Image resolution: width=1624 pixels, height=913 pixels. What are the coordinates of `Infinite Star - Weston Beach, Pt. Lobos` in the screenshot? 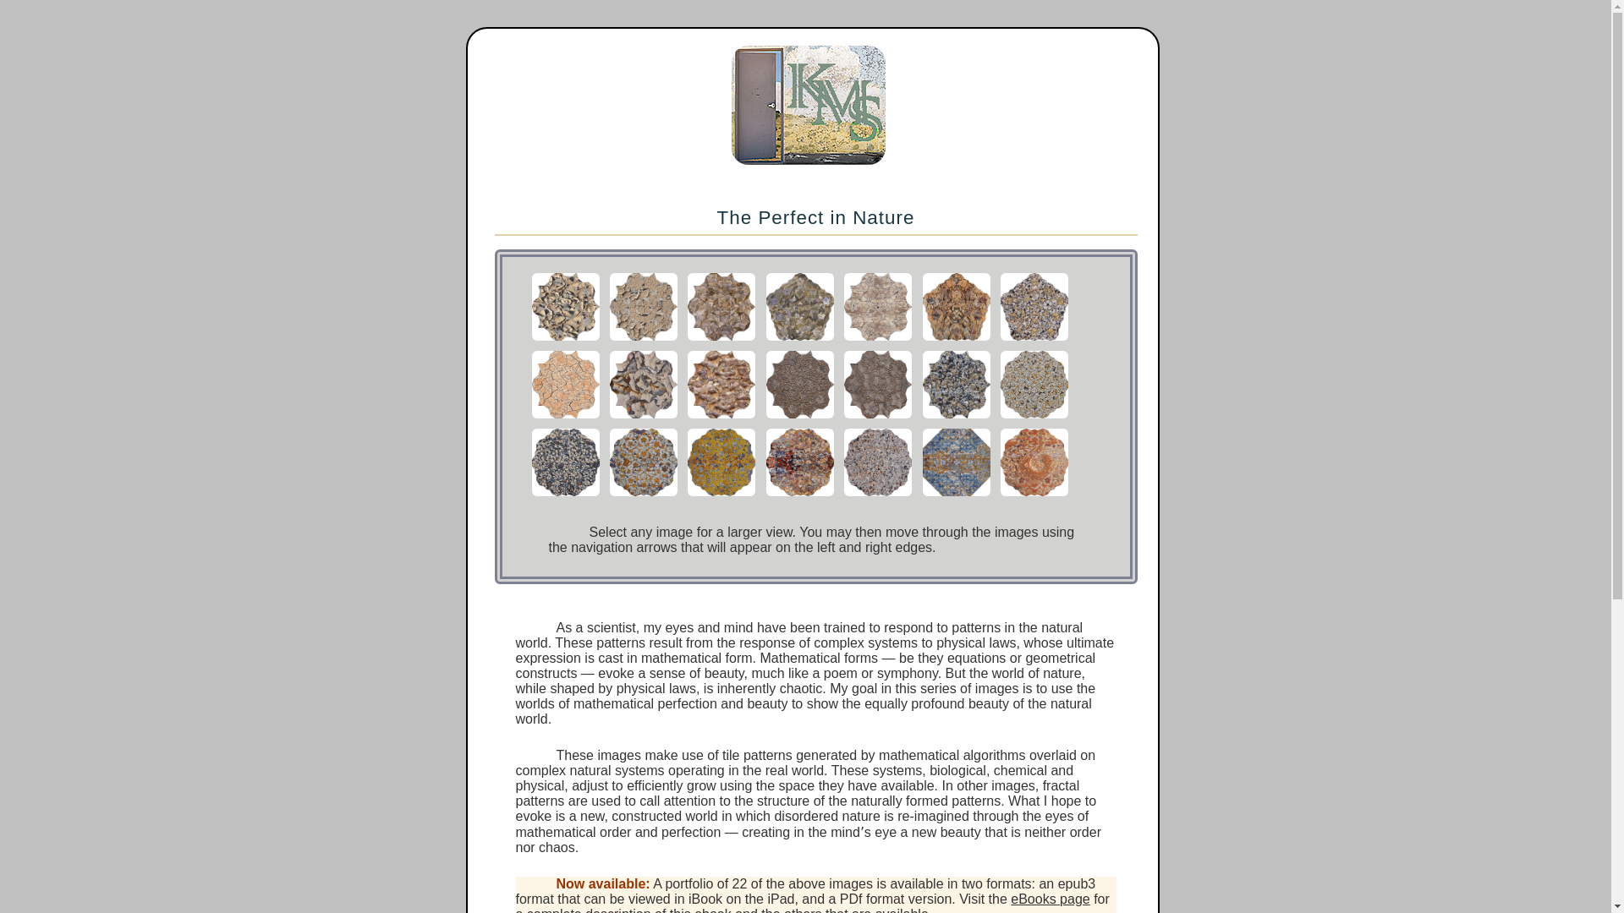 It's located at (643, 418).